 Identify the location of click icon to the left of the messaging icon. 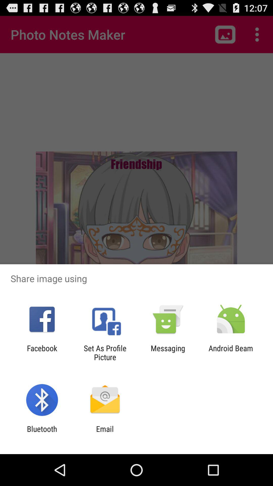
(105, 353).